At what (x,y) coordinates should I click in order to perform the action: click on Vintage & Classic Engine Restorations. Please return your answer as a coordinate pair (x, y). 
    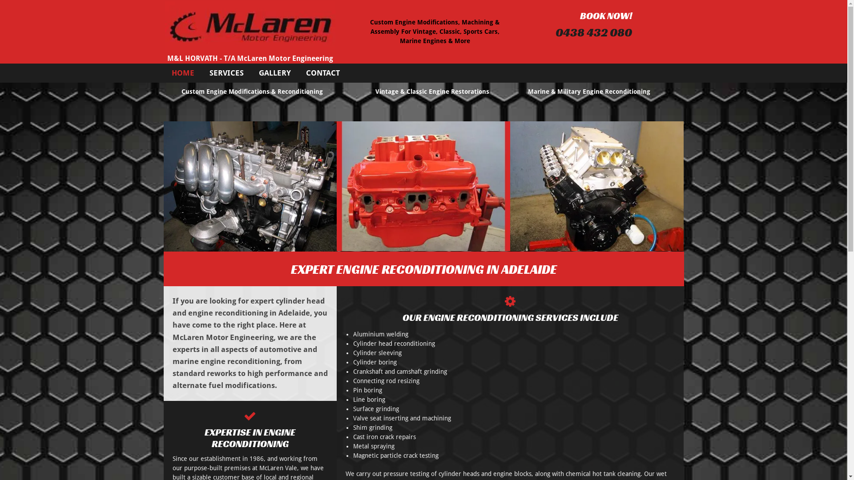
    Looking at the image, I should click on (432, 92).